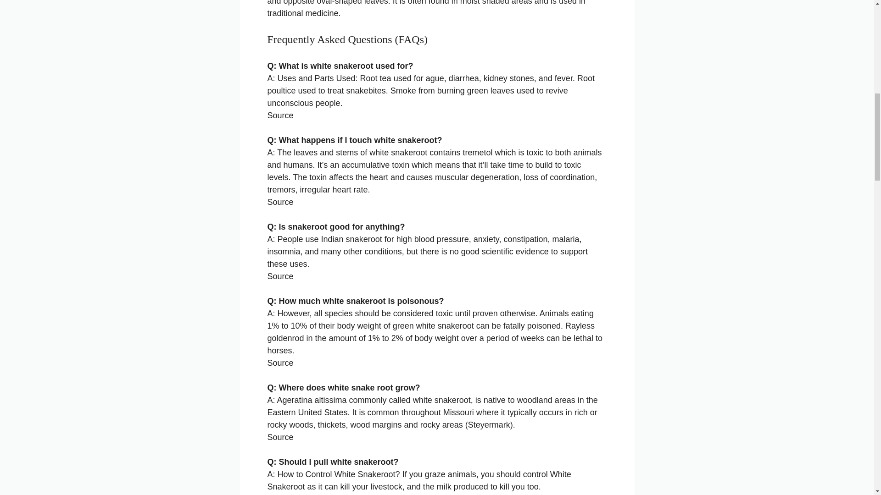  Describe the element at coordinates (280, 202) in the screenshot. I see `Source` at that location.